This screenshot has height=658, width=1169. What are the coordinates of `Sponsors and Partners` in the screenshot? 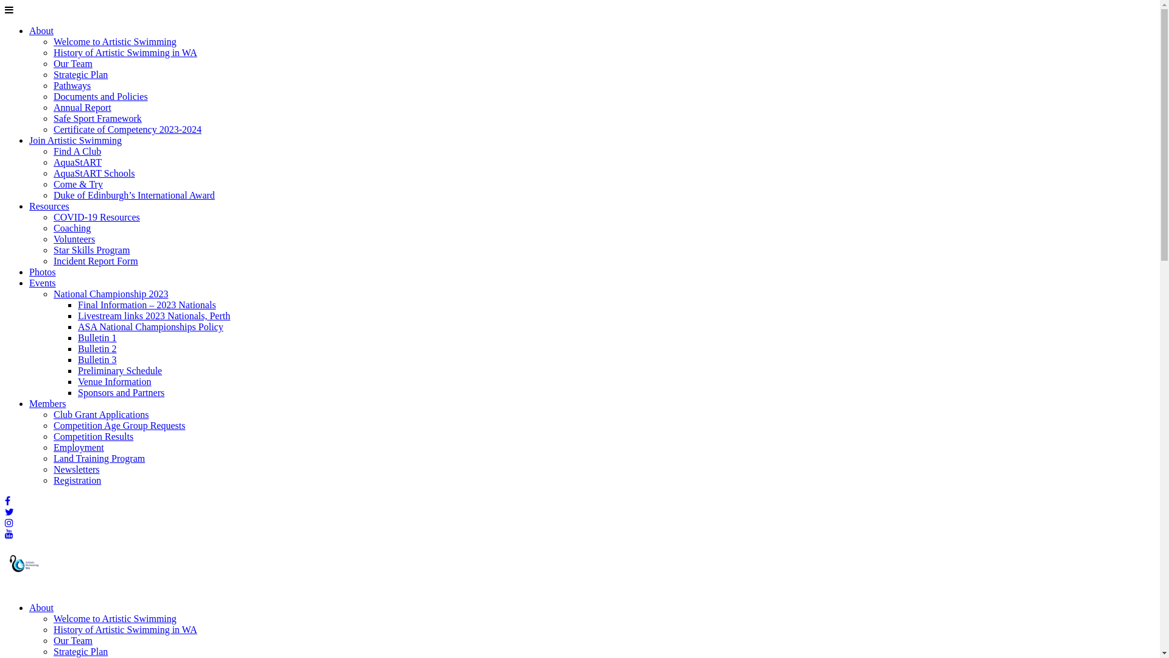 It's located at (121, 392).